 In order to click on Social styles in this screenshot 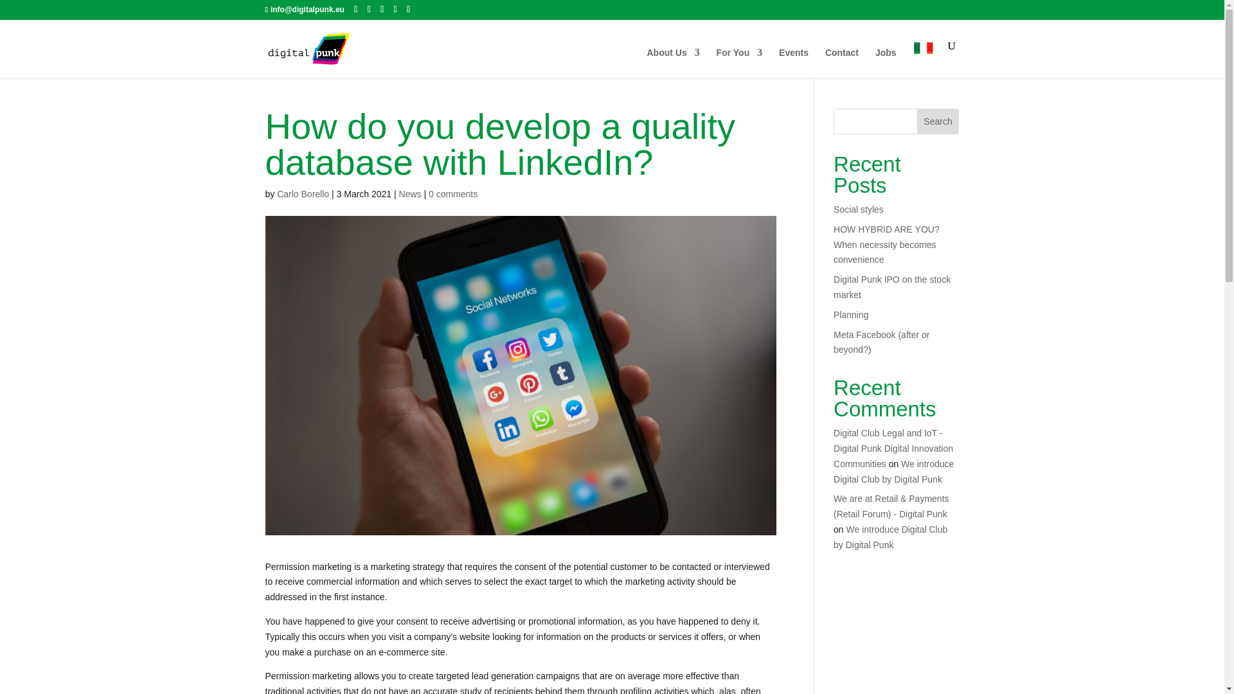, I will do `click(859, 209)`.